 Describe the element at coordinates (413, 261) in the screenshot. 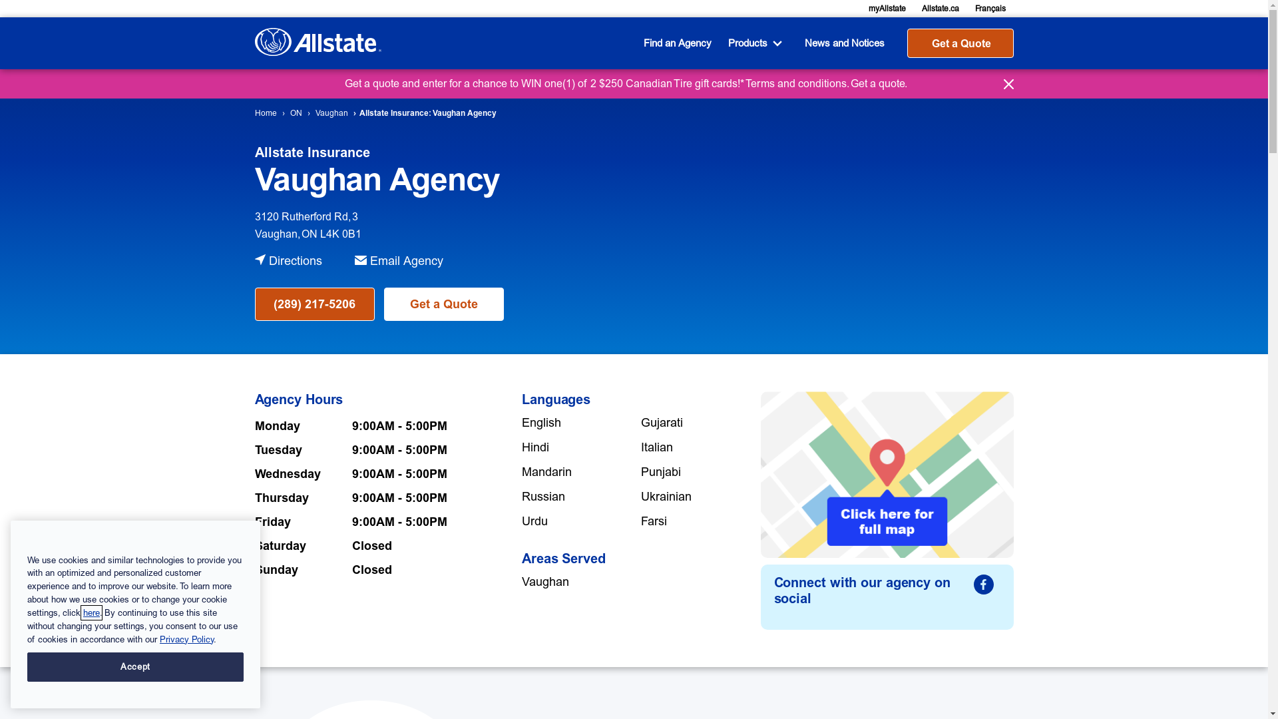

I see `Email Agency` at that location.